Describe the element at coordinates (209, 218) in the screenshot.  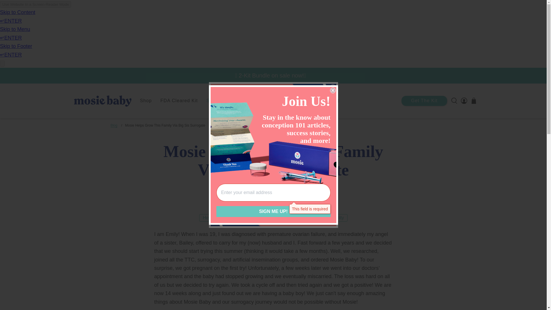
I see `Hetero` at that location.